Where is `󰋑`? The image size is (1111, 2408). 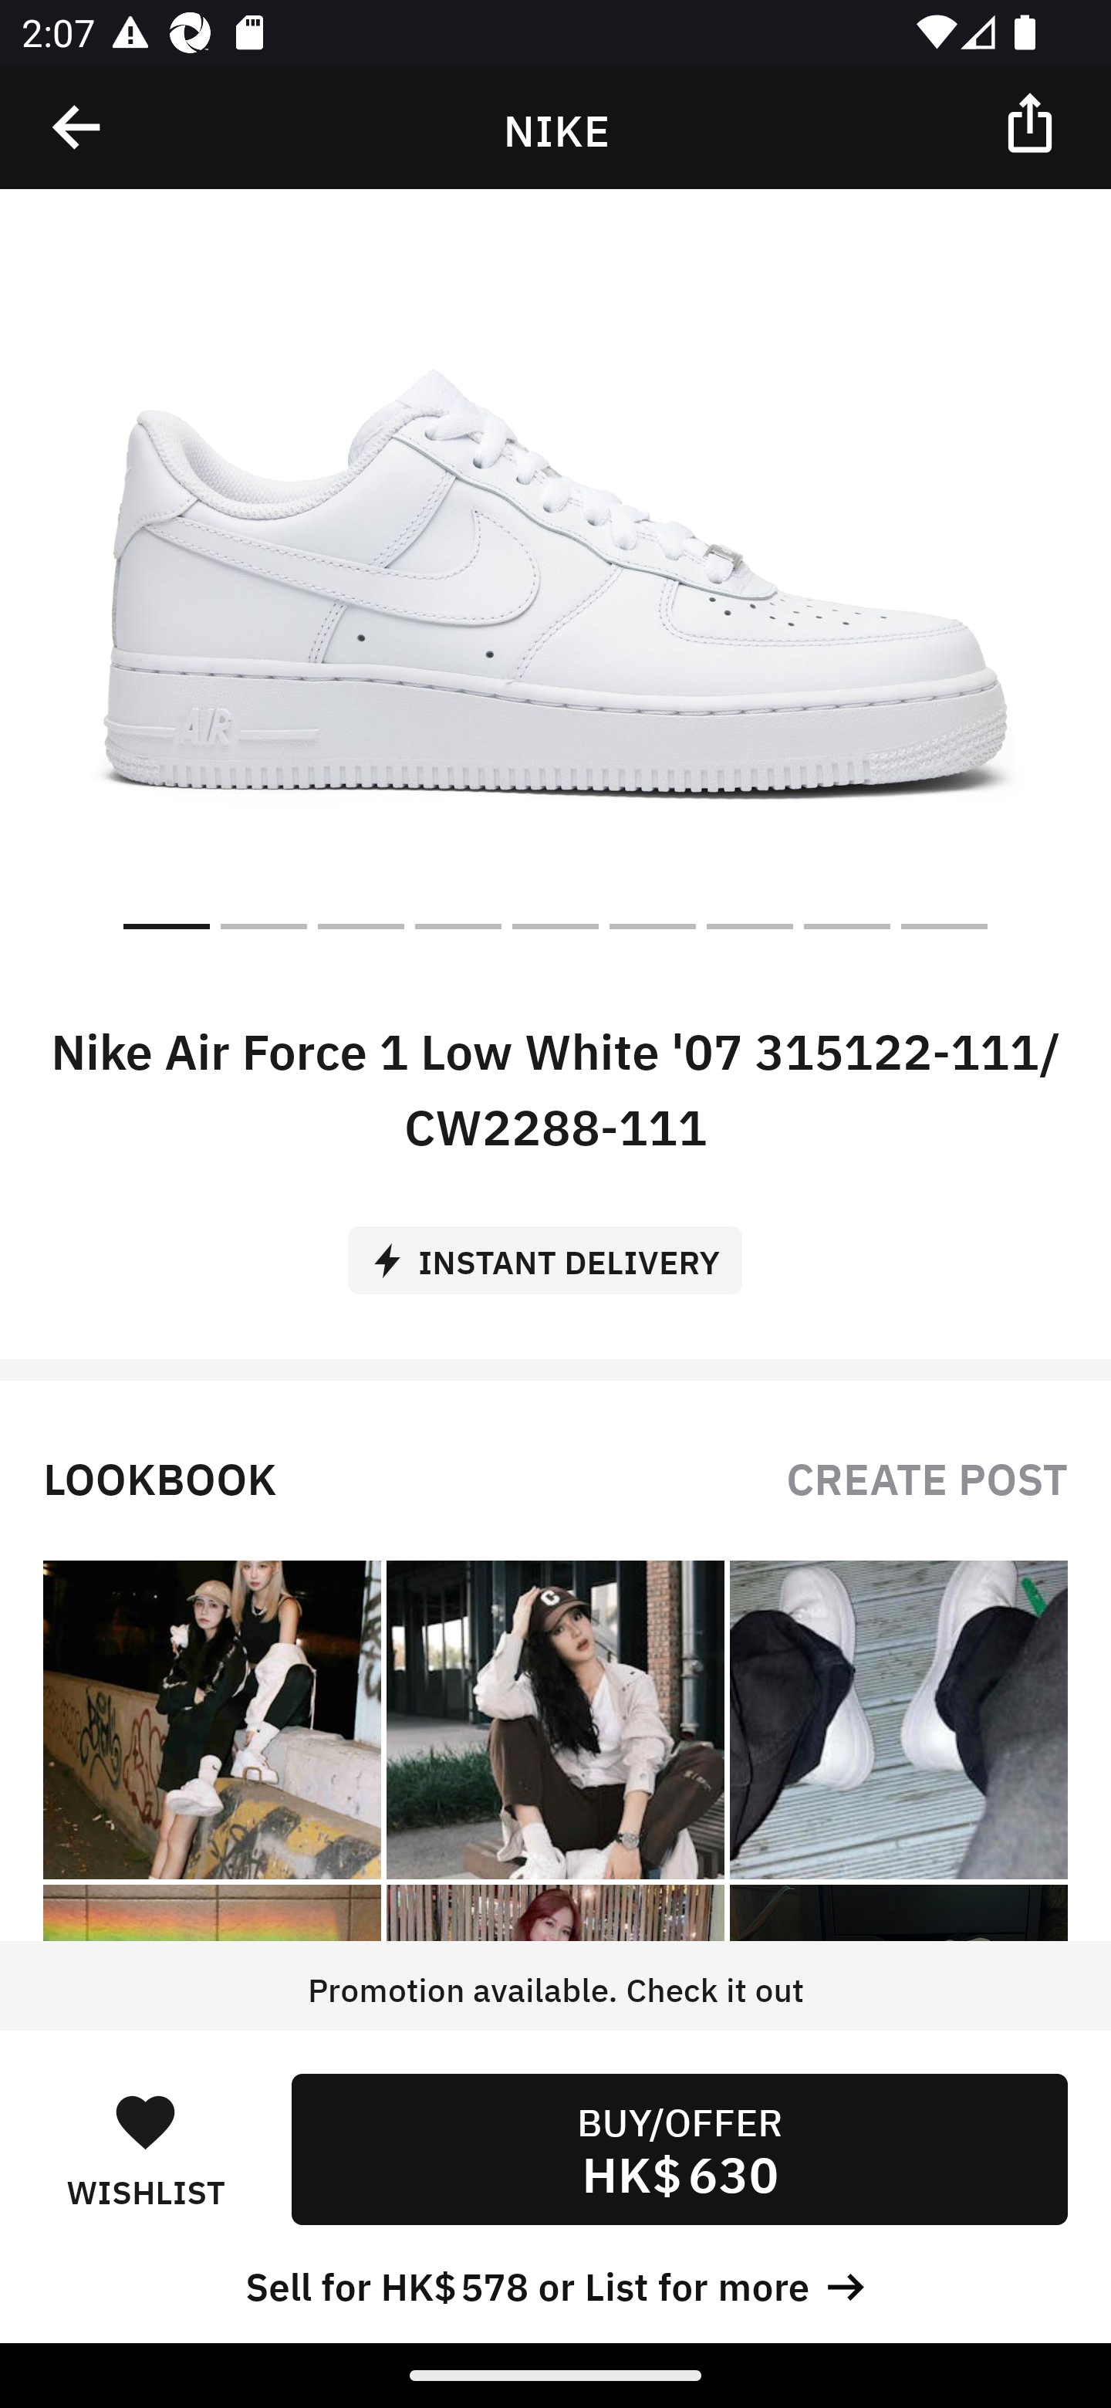
󰋑 is located at coordinates (145, 2121).